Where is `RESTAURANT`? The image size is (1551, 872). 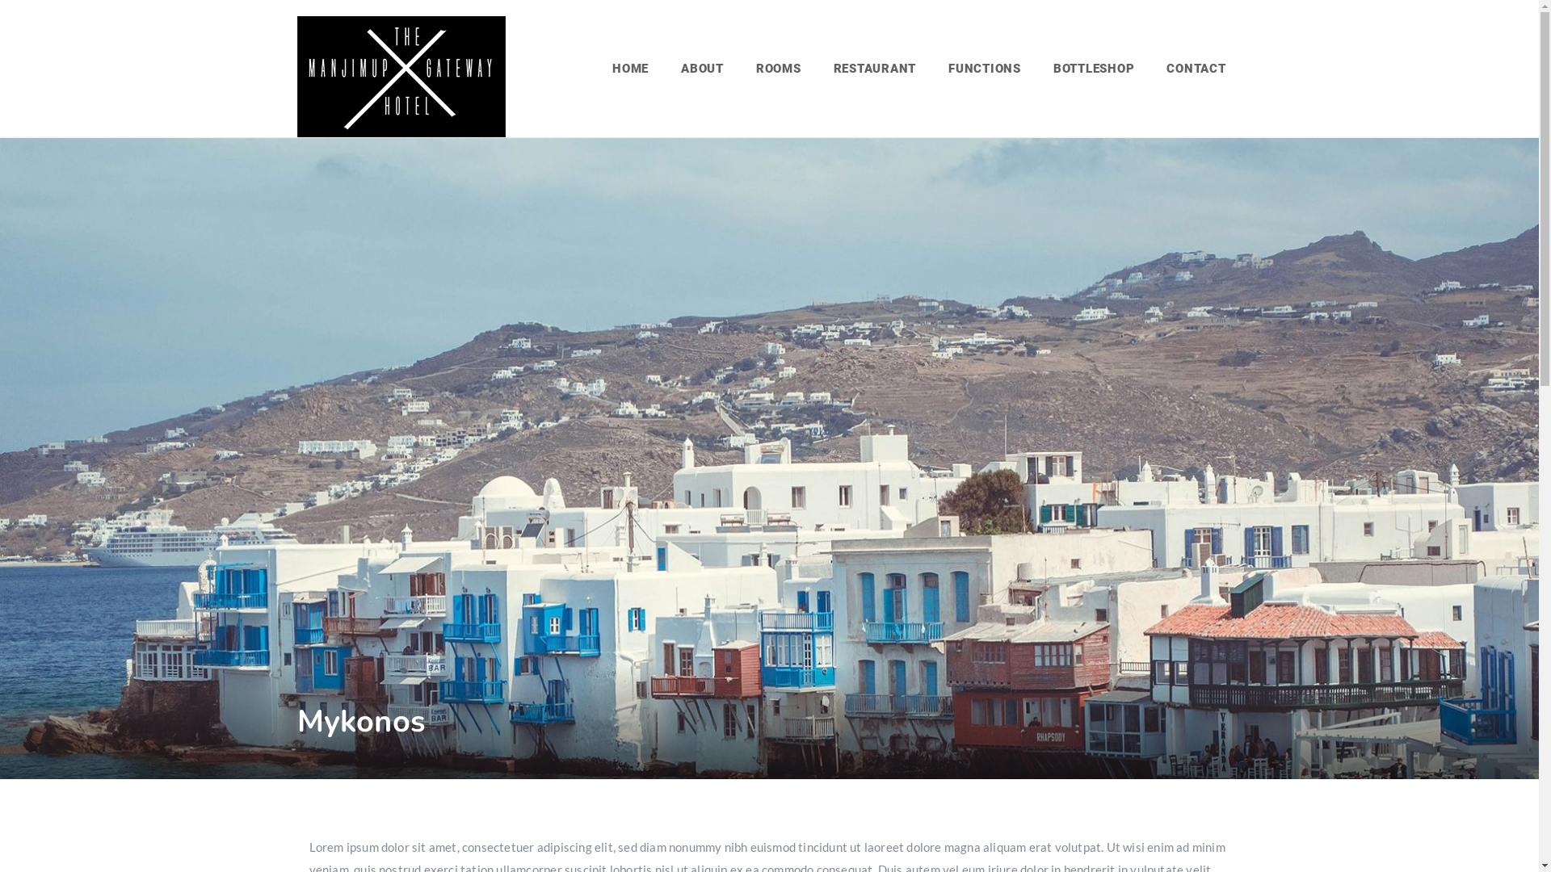 RESTAURANT is located at coordinates (876, 69).